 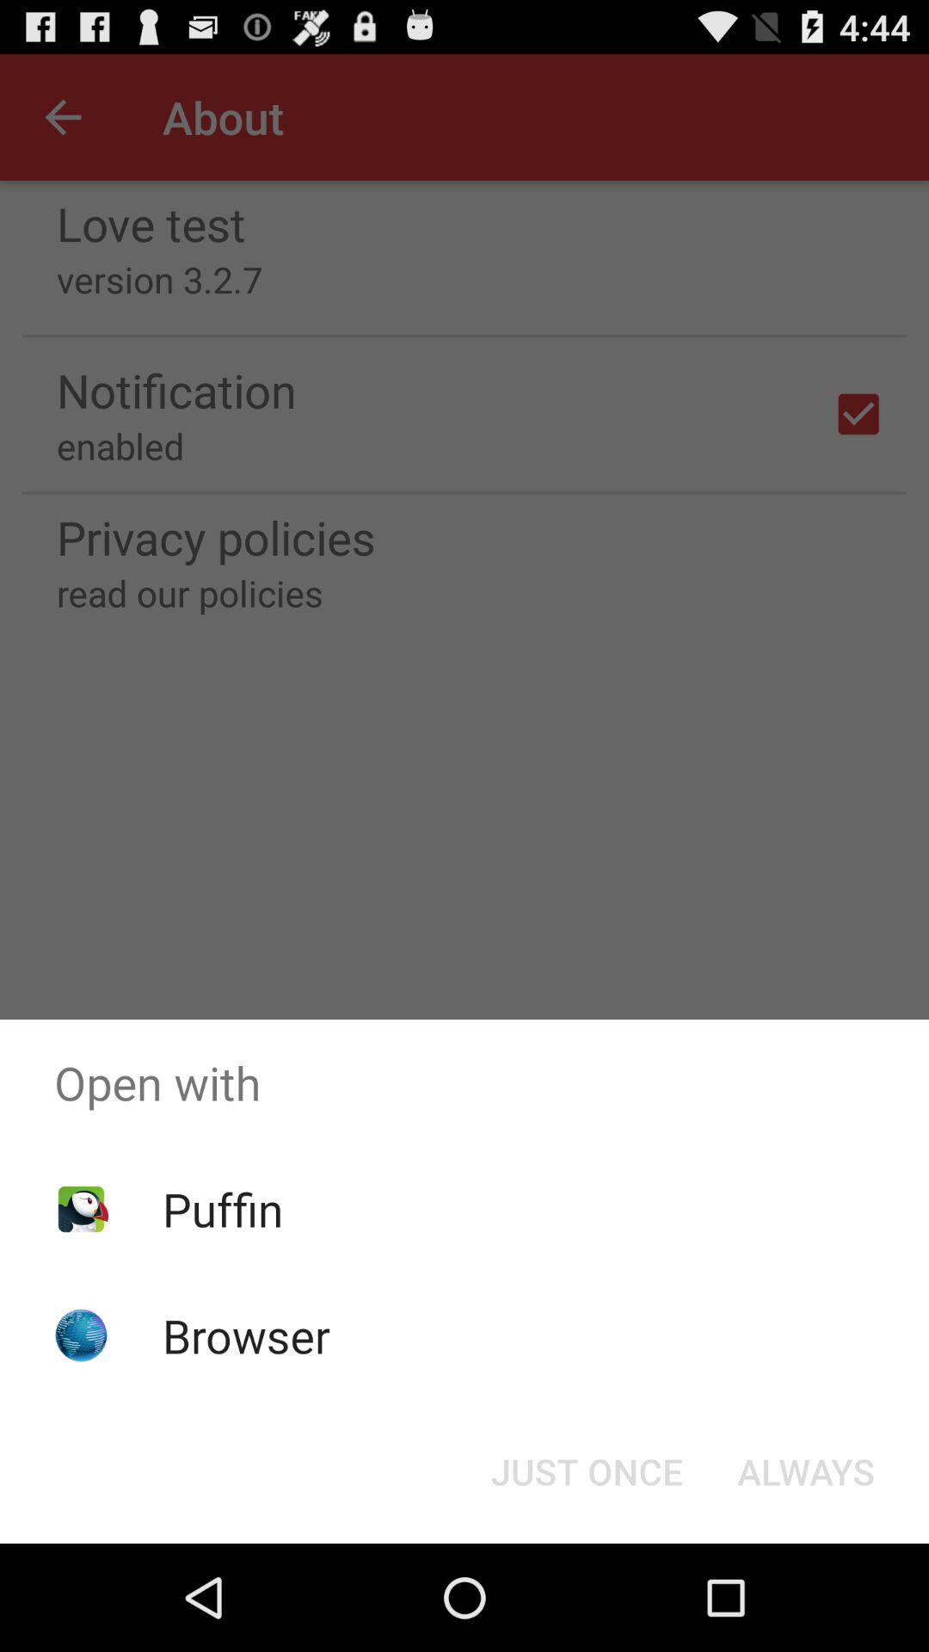 What do you see at coordinates (222, 1208) in the screenshot?
I see `tap the icon above browser item` at bounding box center [222, 1208].